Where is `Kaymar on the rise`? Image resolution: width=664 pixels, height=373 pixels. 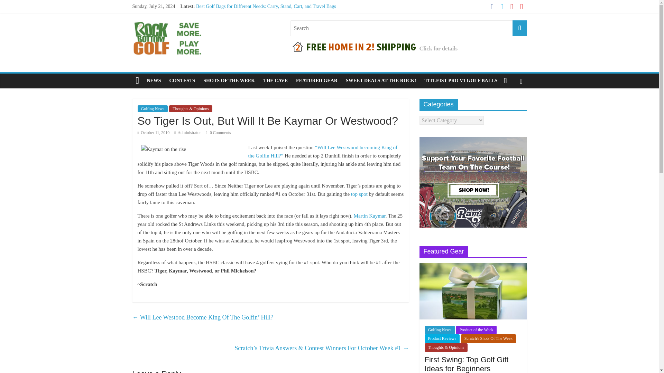 Kaymar on the rise is located at coordinates (193, 149).